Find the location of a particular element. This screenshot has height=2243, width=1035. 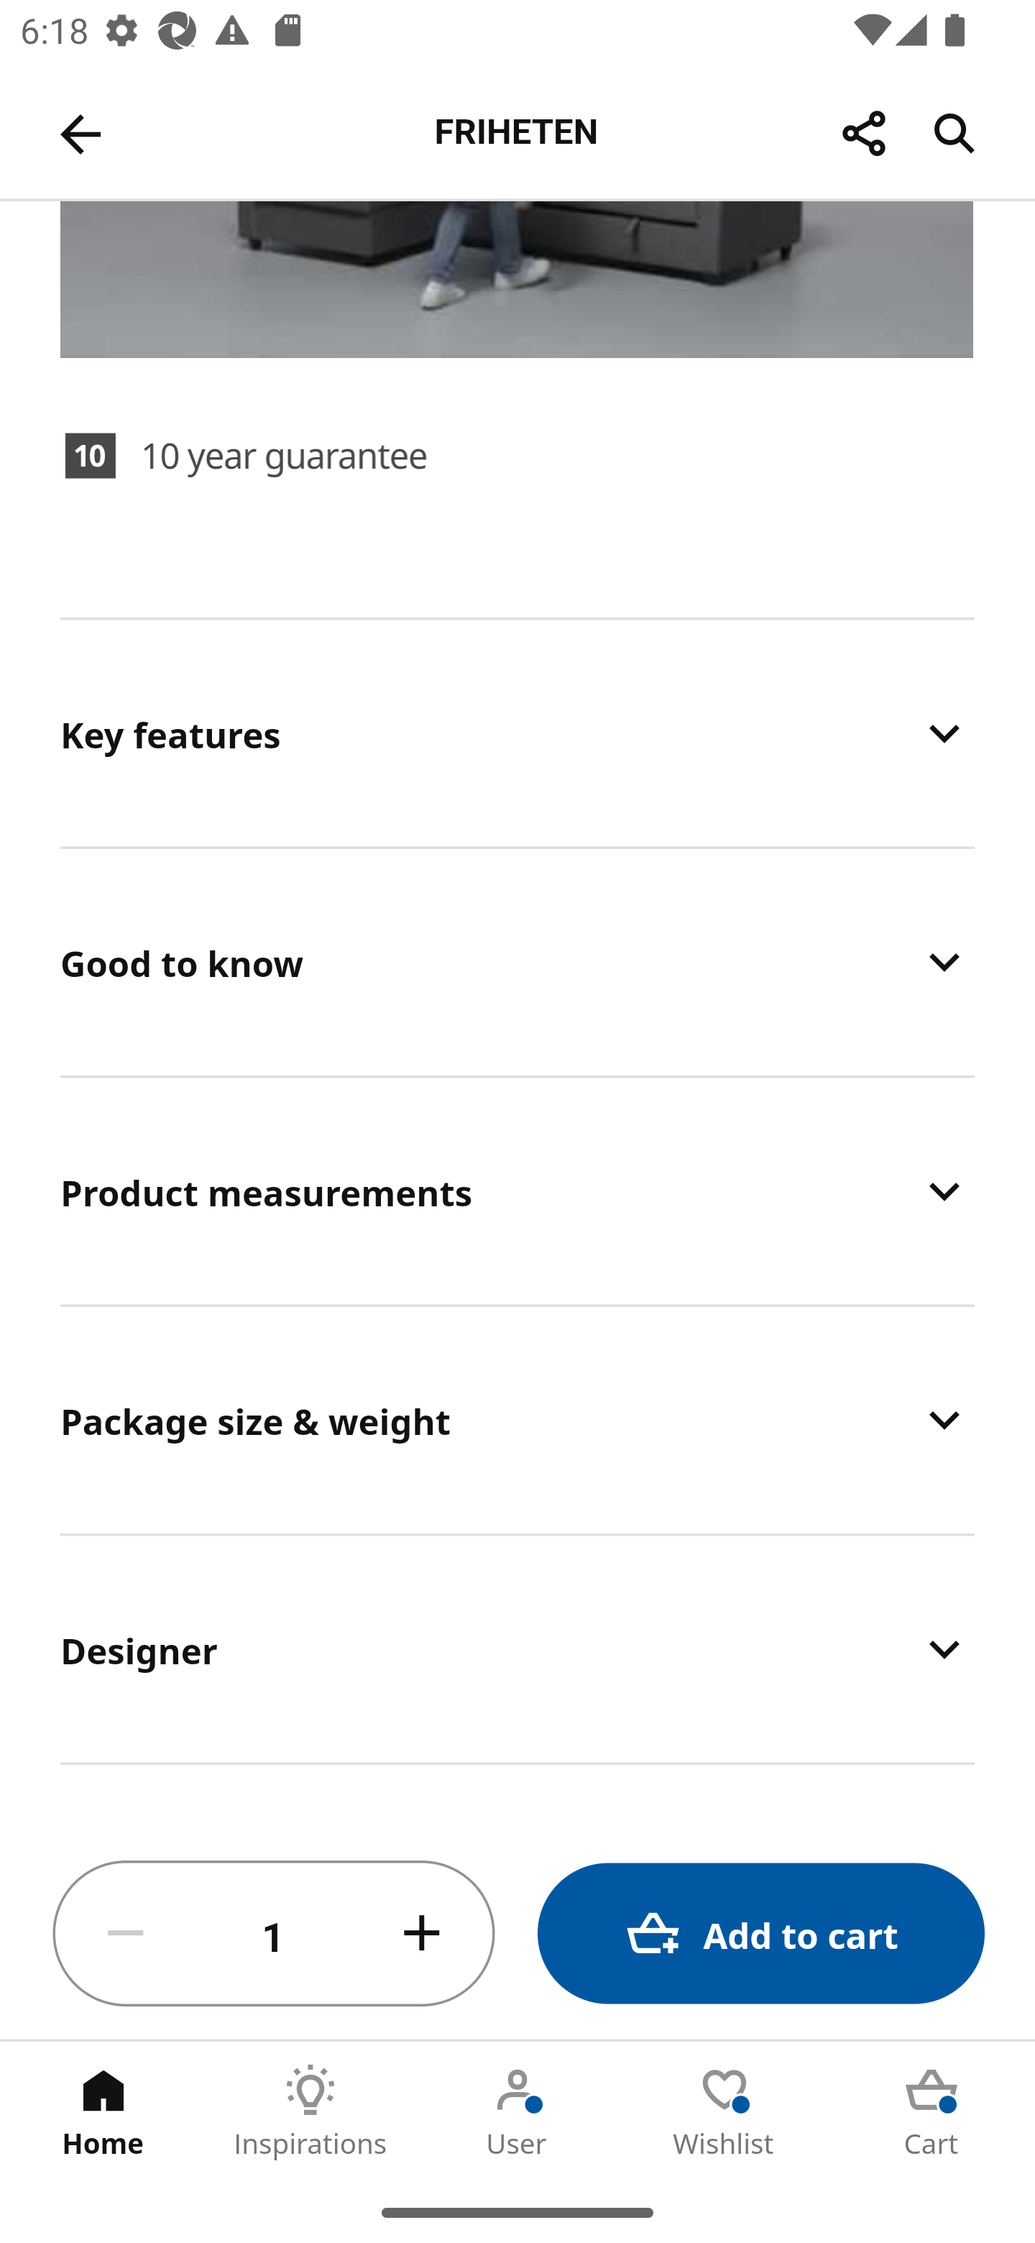

Inspirations
Tab 2 of 5 is located at coordinates (310, 2111).